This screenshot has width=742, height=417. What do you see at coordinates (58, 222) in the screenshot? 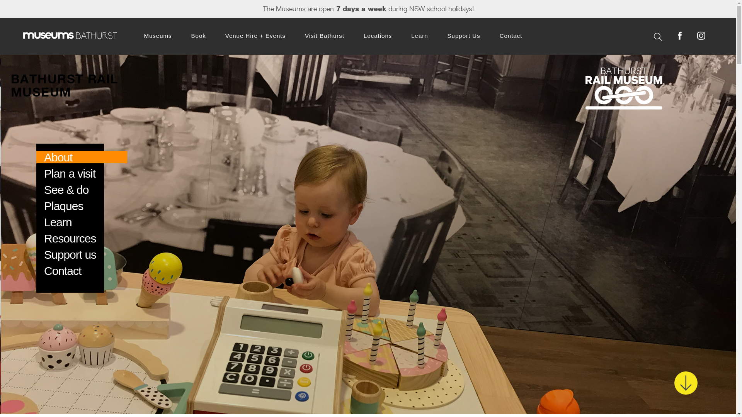
I see `Learn` at bounding box center [58, 222].